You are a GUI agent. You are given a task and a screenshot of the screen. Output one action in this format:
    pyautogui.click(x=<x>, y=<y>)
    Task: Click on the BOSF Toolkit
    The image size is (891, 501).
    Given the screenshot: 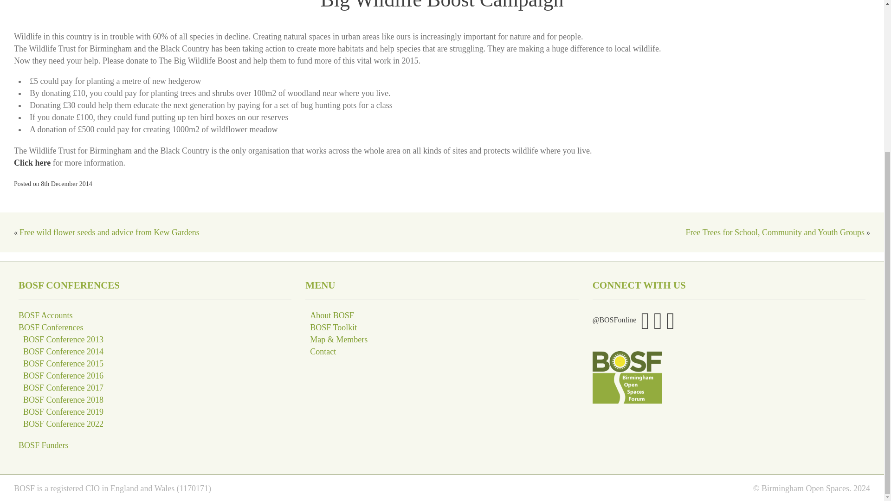 What is the action you would take?
    pyautogui.click(x=333, y=328)
    